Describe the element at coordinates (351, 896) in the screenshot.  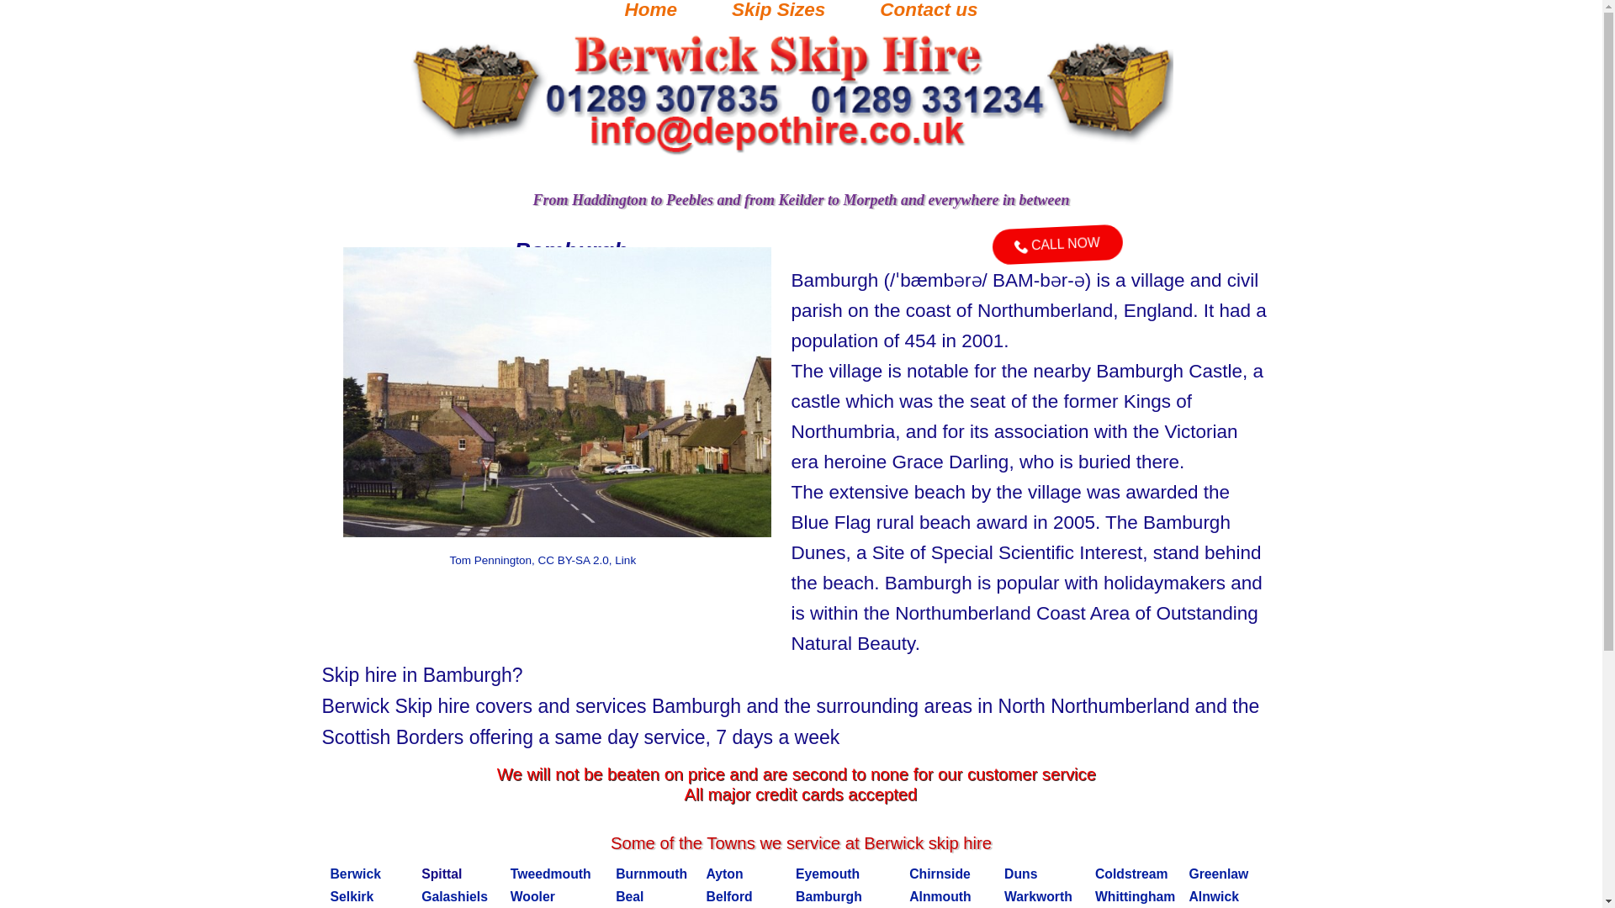
I see `Selkirk` at that location.